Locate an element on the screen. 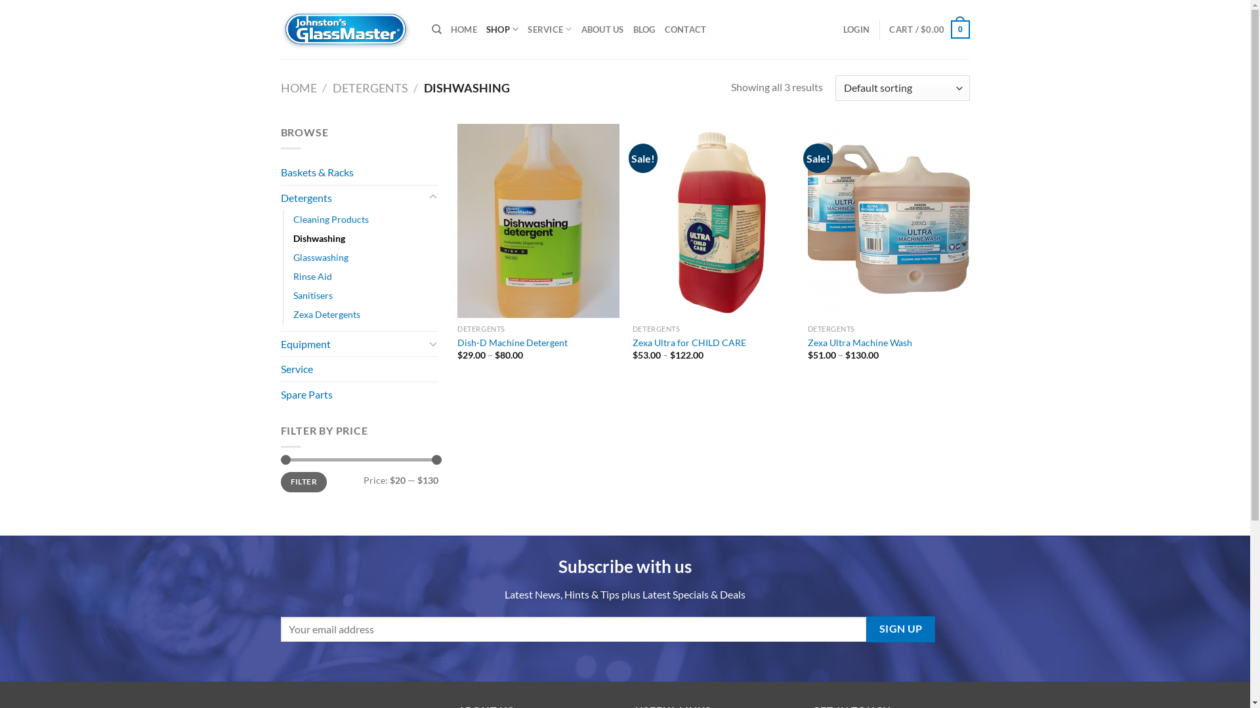 This screenshot has height=708, width=1260. Cleaning Products is located at coordinates (331, 219).